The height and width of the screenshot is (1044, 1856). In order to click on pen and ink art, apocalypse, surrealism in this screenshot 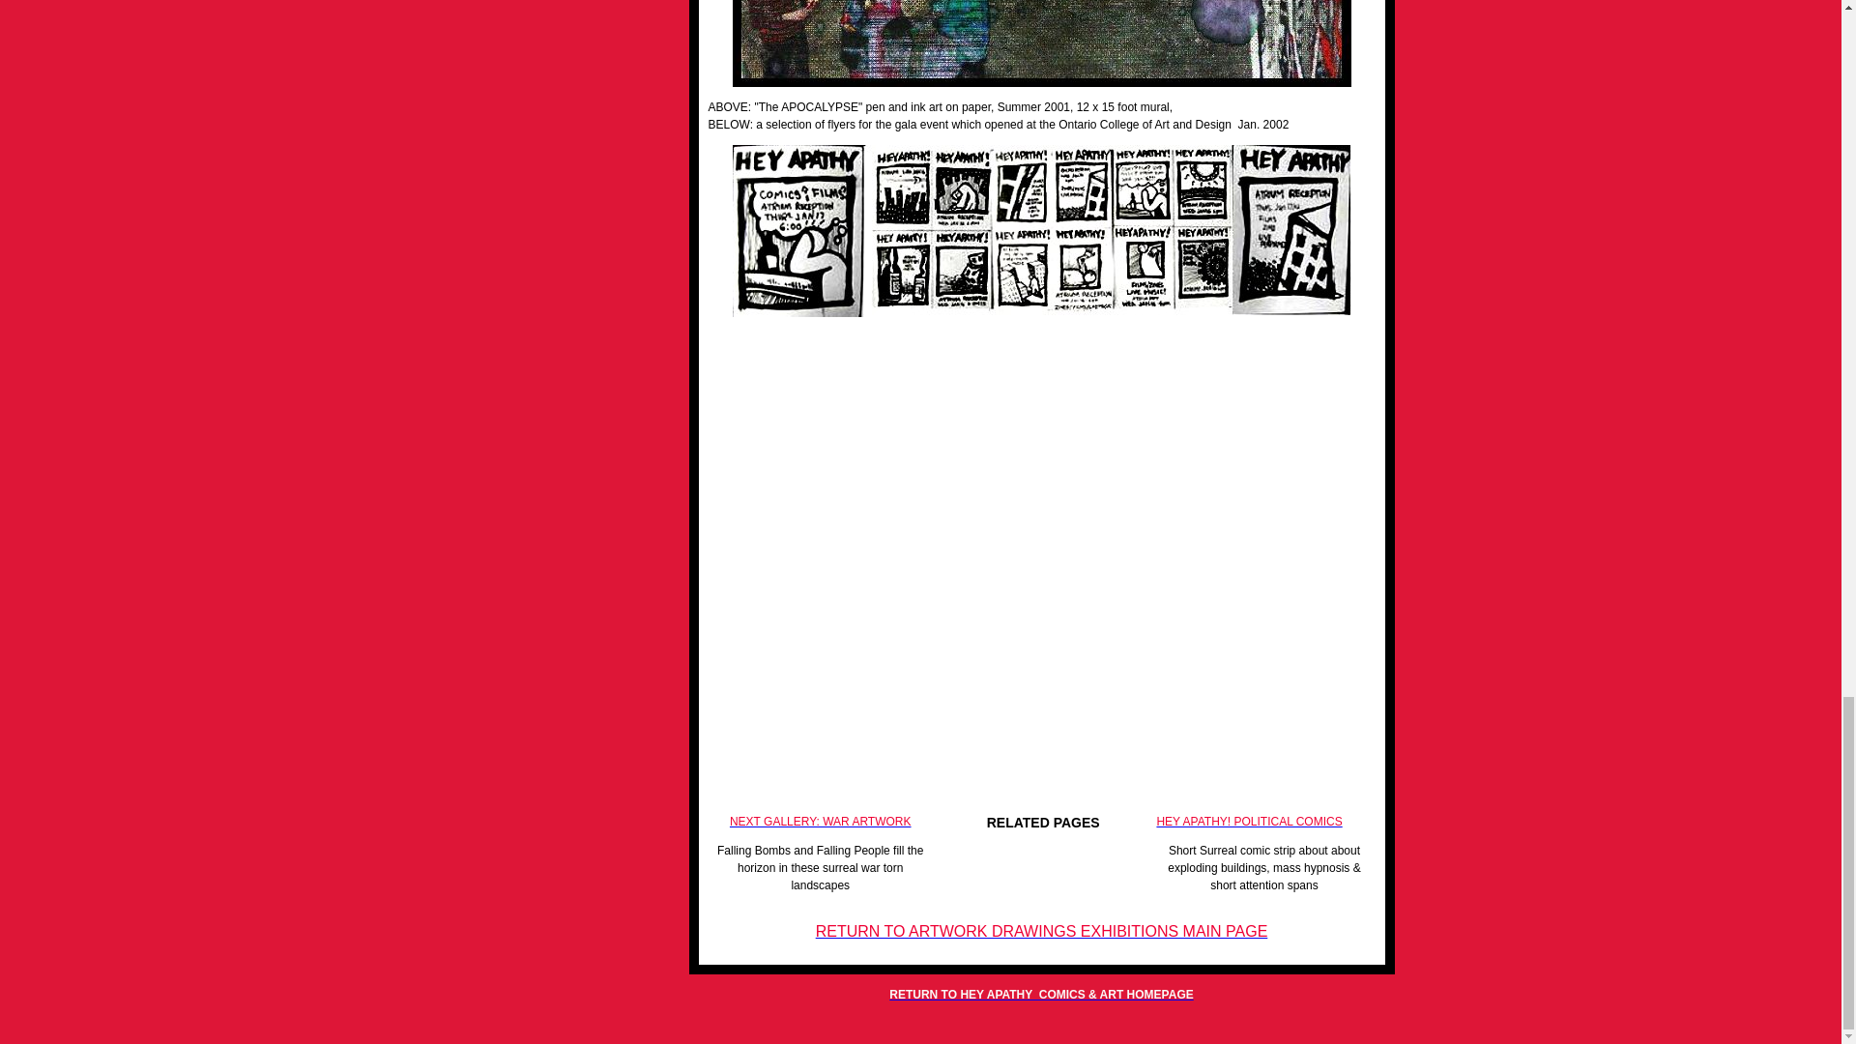, I will do `click(1042, 43)`.